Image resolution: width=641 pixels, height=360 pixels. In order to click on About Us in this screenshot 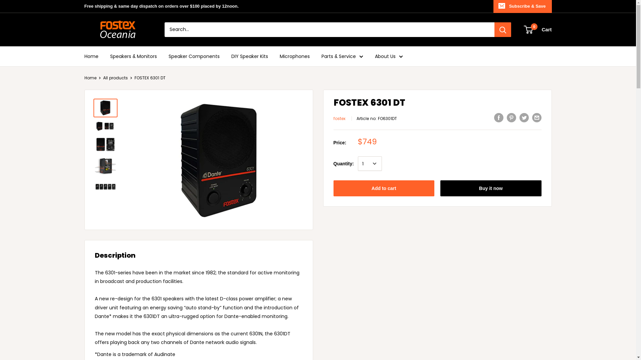, I will do `click(389, 56)`.